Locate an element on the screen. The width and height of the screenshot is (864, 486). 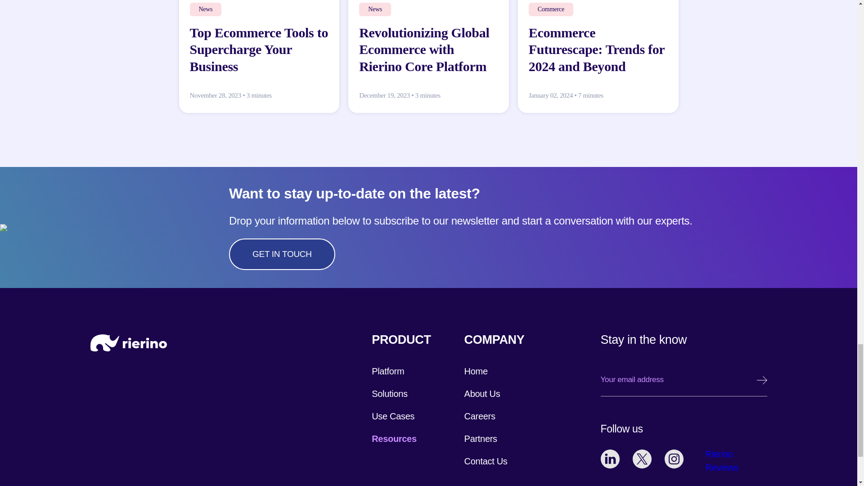
Contact Us is located at coordinates (486, 461).